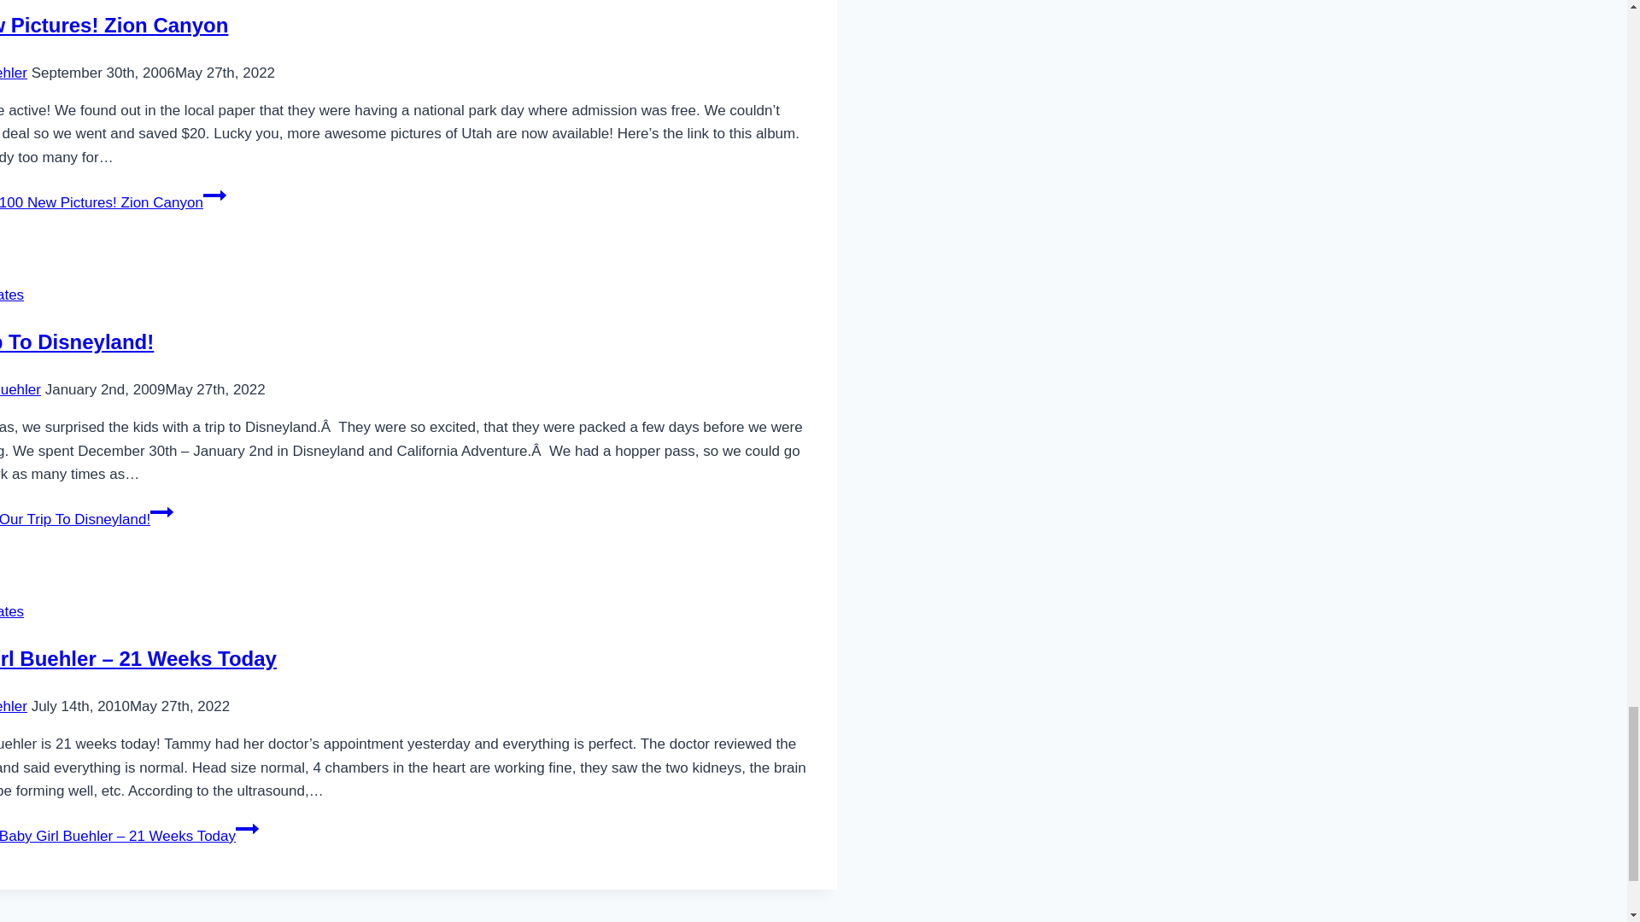 The height and width of the screenshot is (922, 1640). Describe the element at coordinates (248, 828) in the screenshot. I see `Continue` at that location.